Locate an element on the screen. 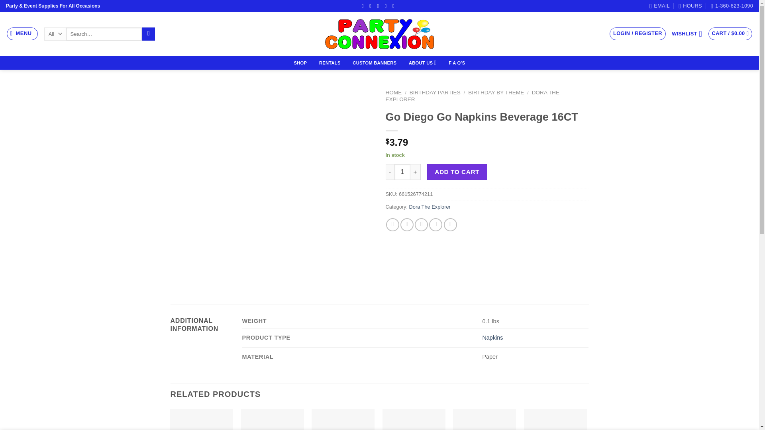 This screenshot has width=765, height=430. BIRTHDAY PARTIES is located at coordinates (435, 92).